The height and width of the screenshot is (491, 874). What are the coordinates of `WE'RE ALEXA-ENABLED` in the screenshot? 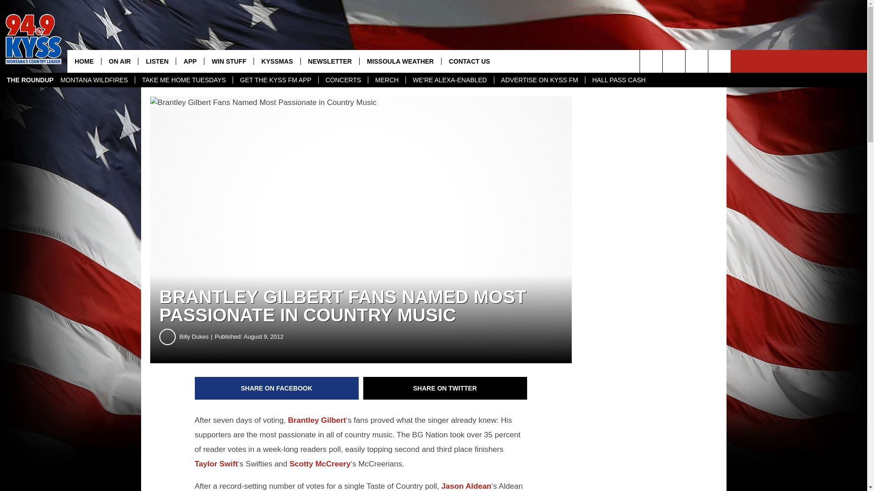 It's located at (449, 80).